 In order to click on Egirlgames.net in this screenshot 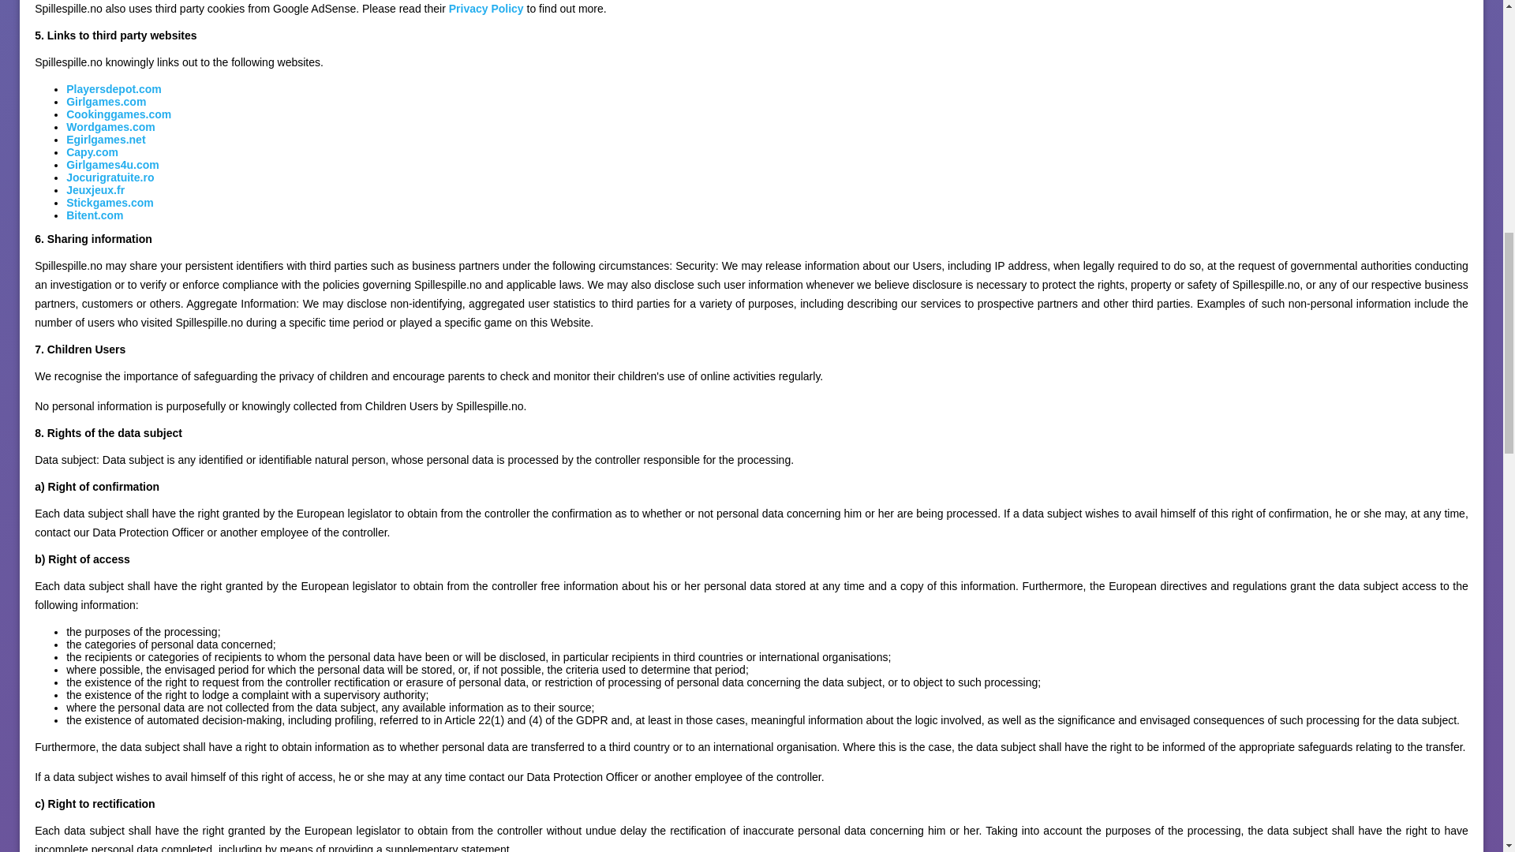, I will do `click(106, 139)`.